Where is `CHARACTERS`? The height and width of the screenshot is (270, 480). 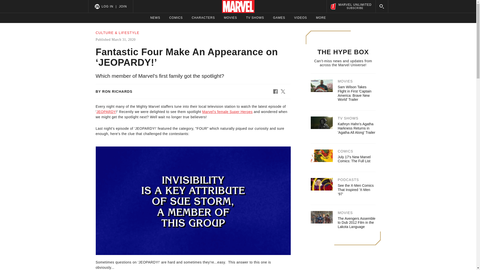 CHARACTERS is located at coordinates (107, 6).